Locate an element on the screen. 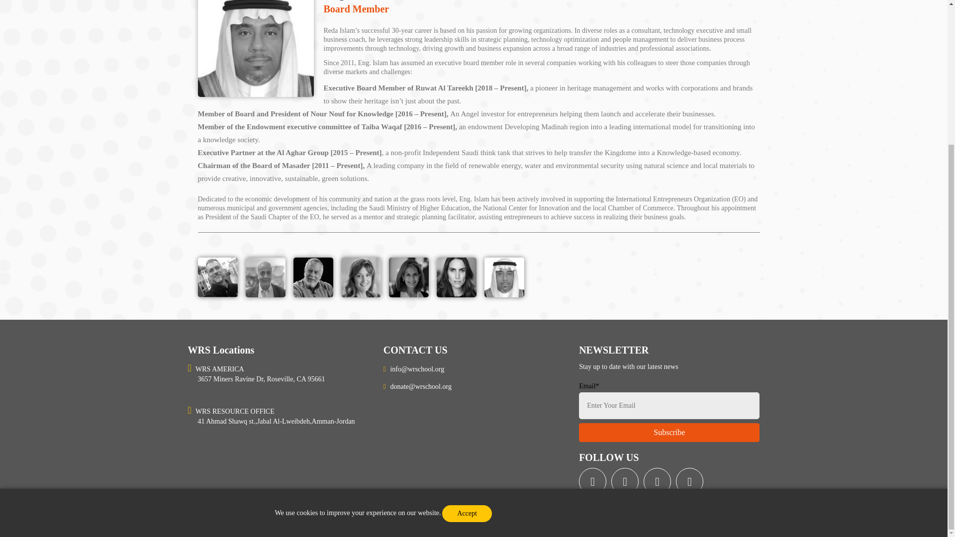  Subscribe is located at coordinates (668, 433).